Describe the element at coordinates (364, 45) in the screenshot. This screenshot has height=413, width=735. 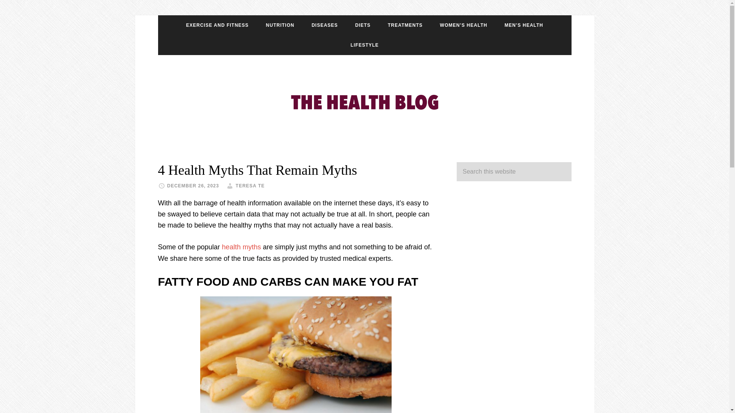
I see `LIFESTYLE` at that location.